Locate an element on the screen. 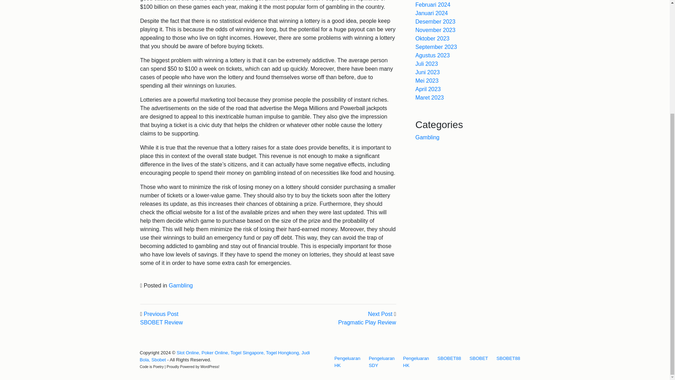  November 2023 is located at coordinates (436, 30).